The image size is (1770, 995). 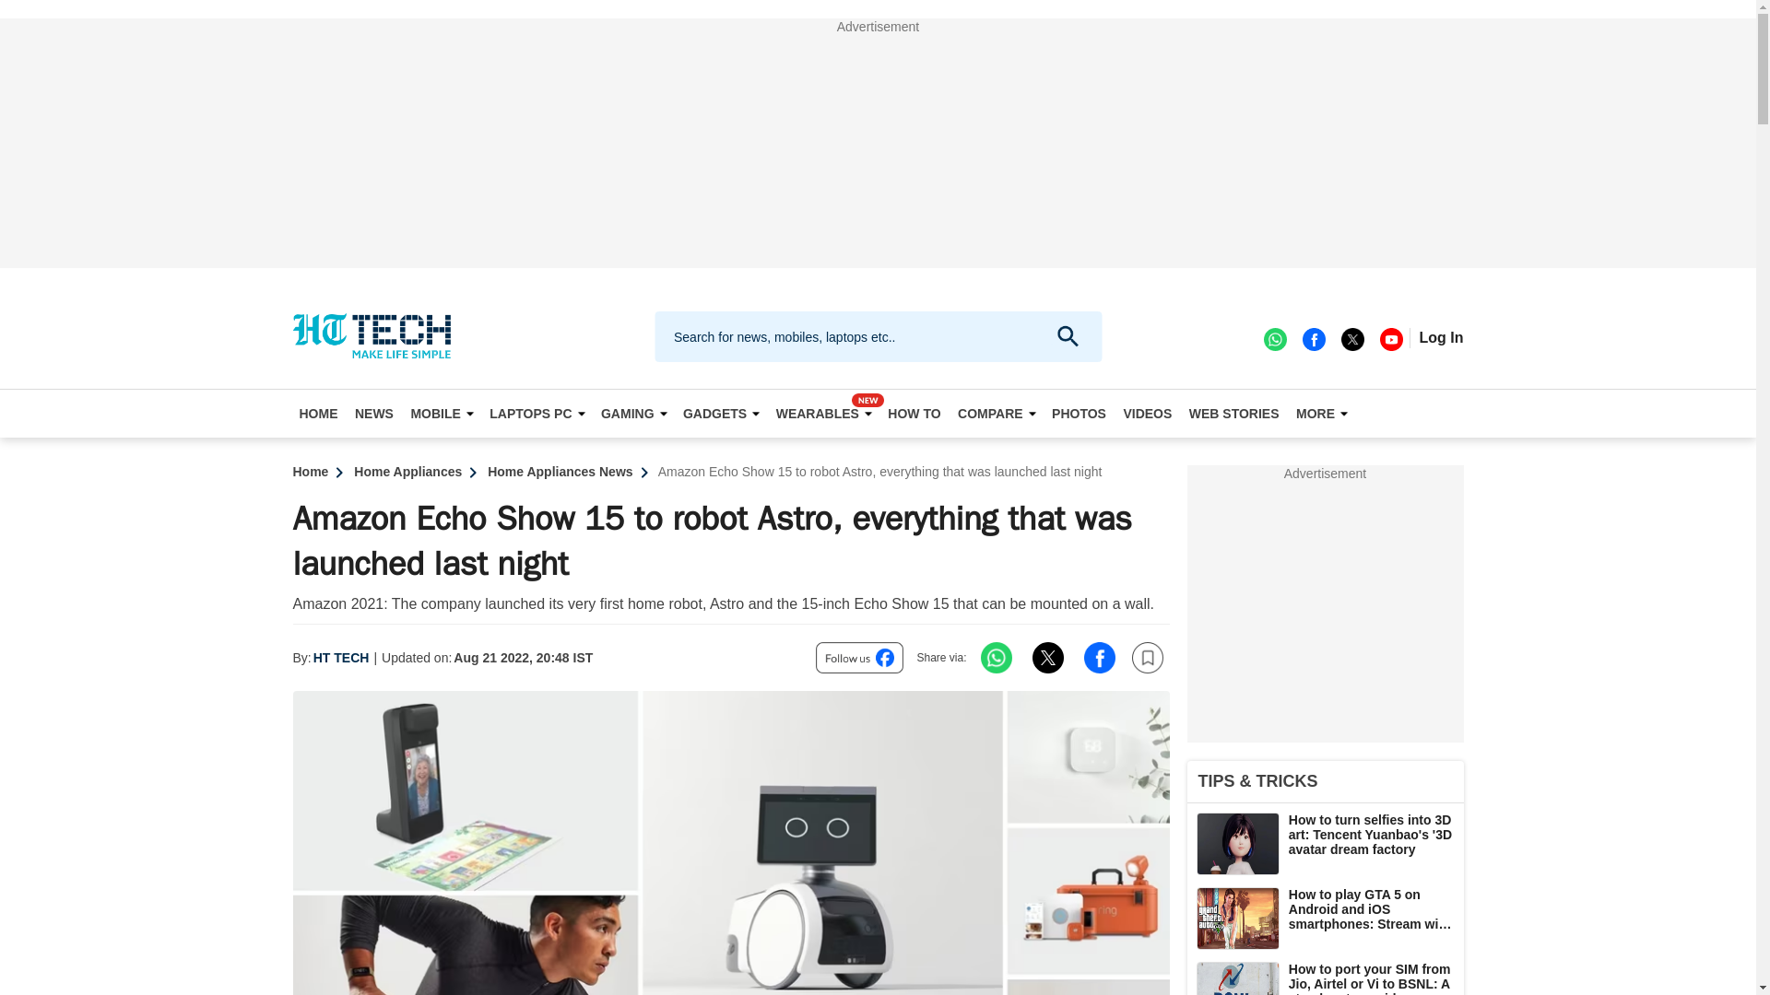 I want to click on MOBILE, so click(x=441, y=414).